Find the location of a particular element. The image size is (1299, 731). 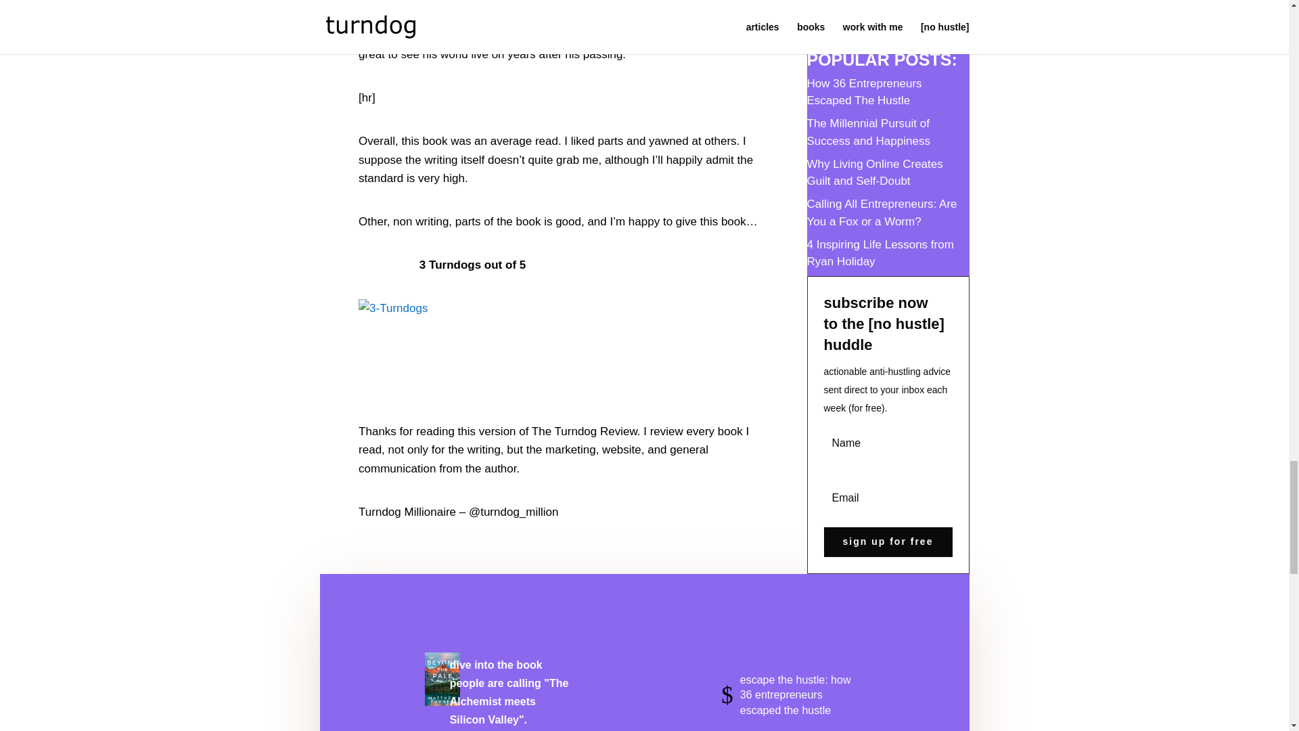

Why Living Online Creates Guilt and Self-Doubt is located at coordinates (874, 173).